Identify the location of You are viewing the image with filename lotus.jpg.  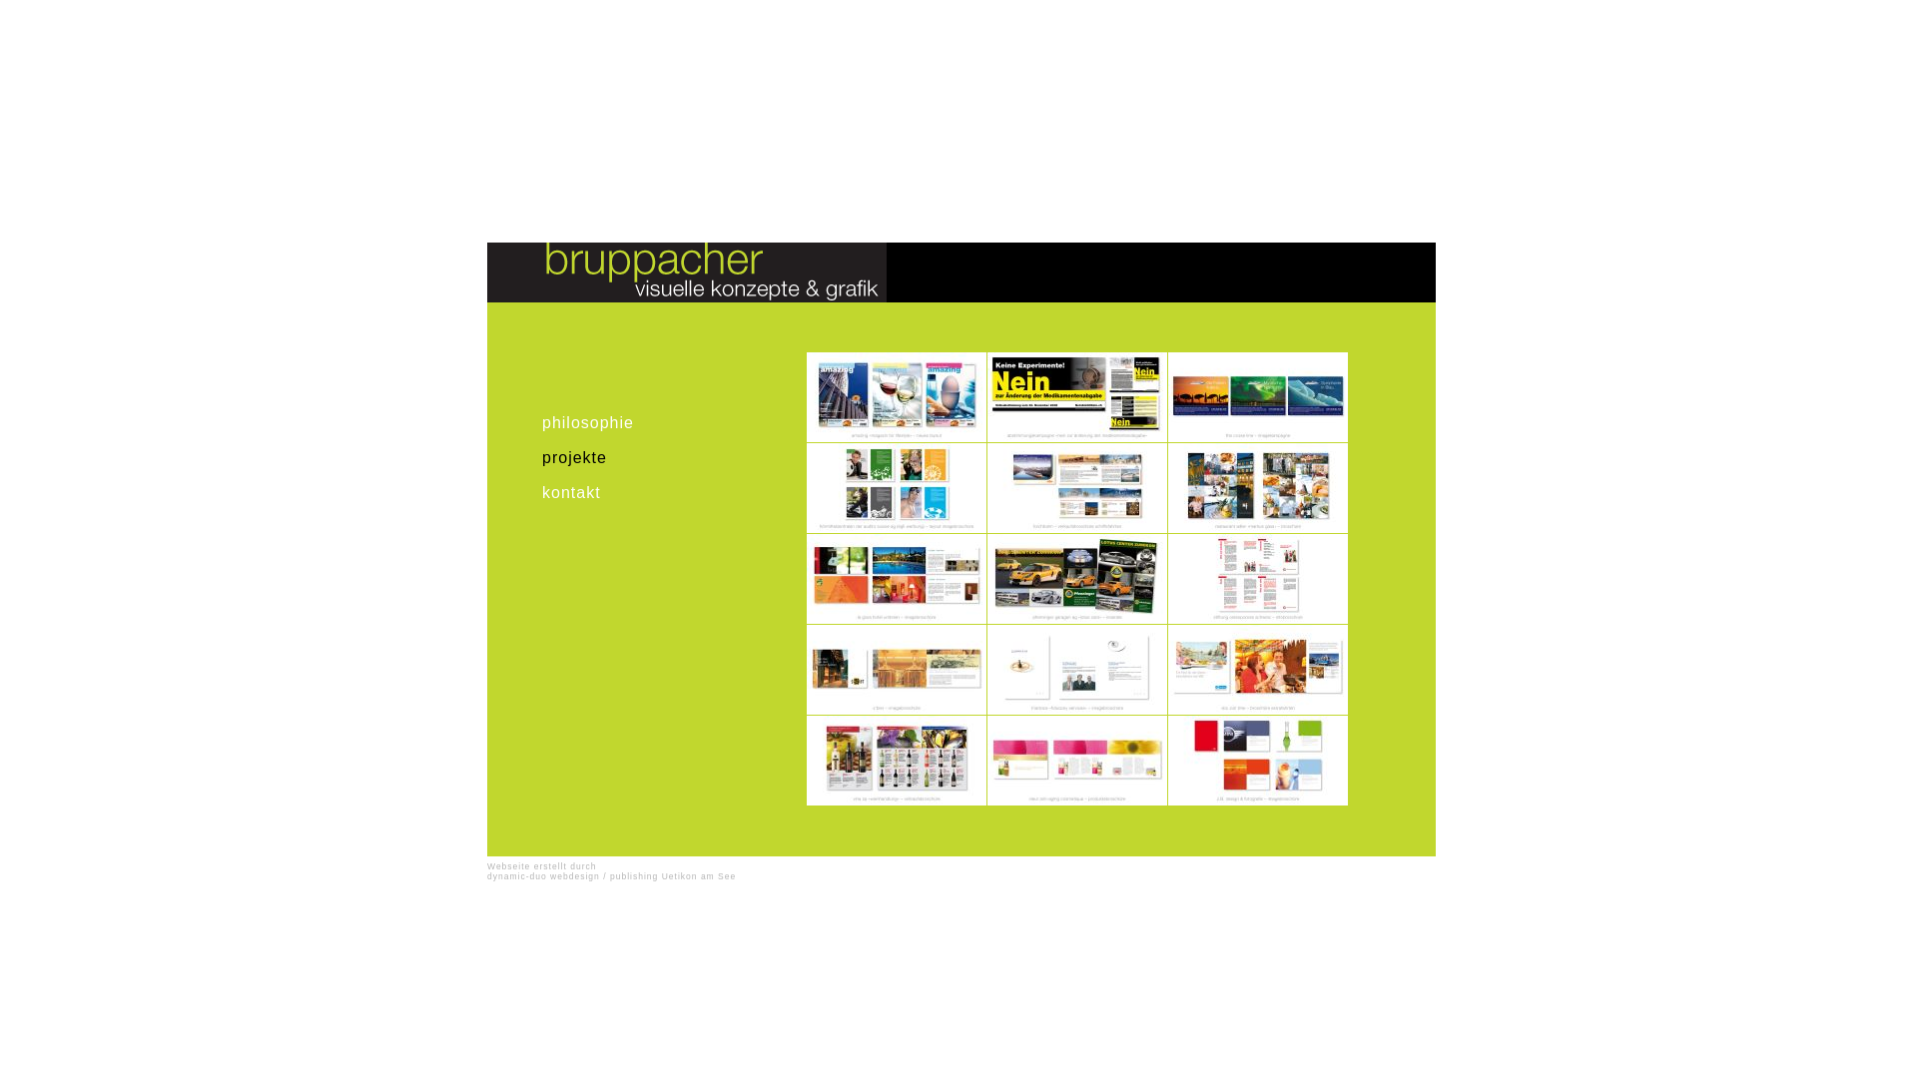
(1077, 579).